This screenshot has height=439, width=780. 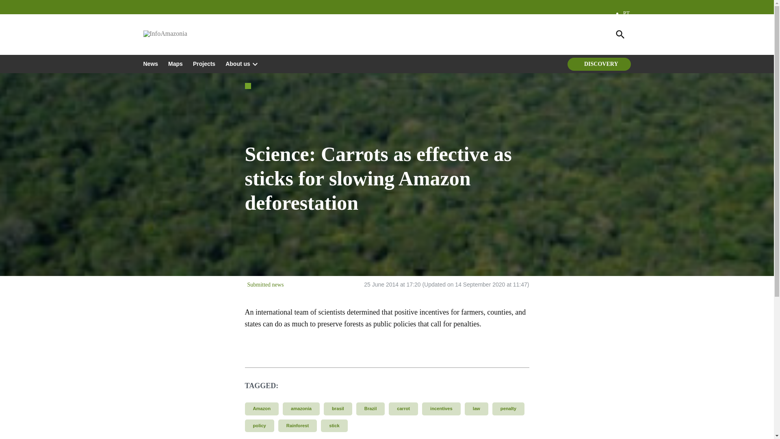 I want to click on YouTube, so click(x=188, y=26).